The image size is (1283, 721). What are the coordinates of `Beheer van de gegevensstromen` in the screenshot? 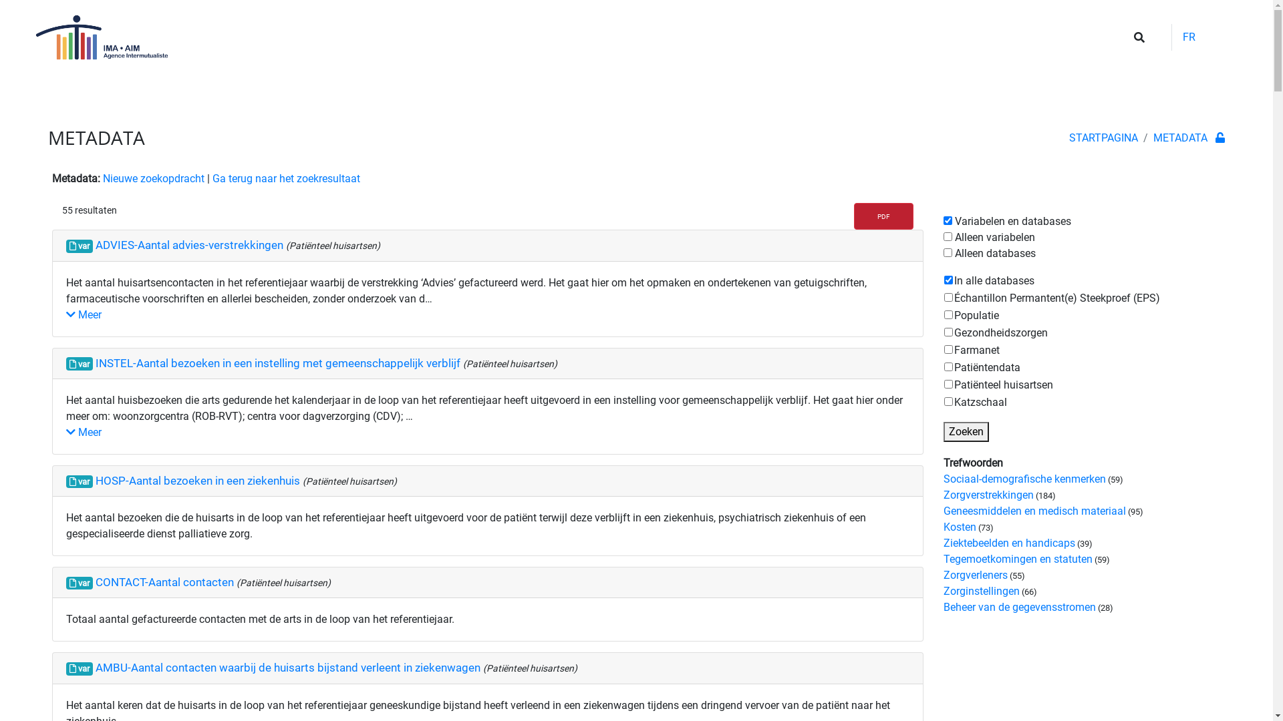 It's located at (1020, 608).